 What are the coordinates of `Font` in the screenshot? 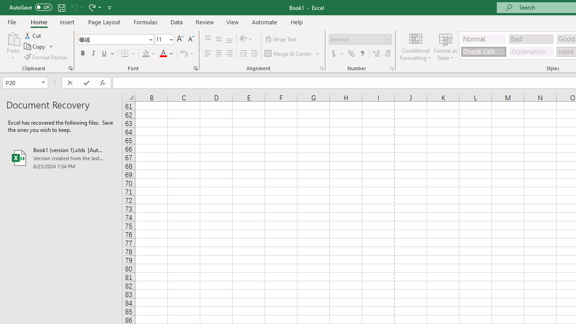 It's located at (112, 39).